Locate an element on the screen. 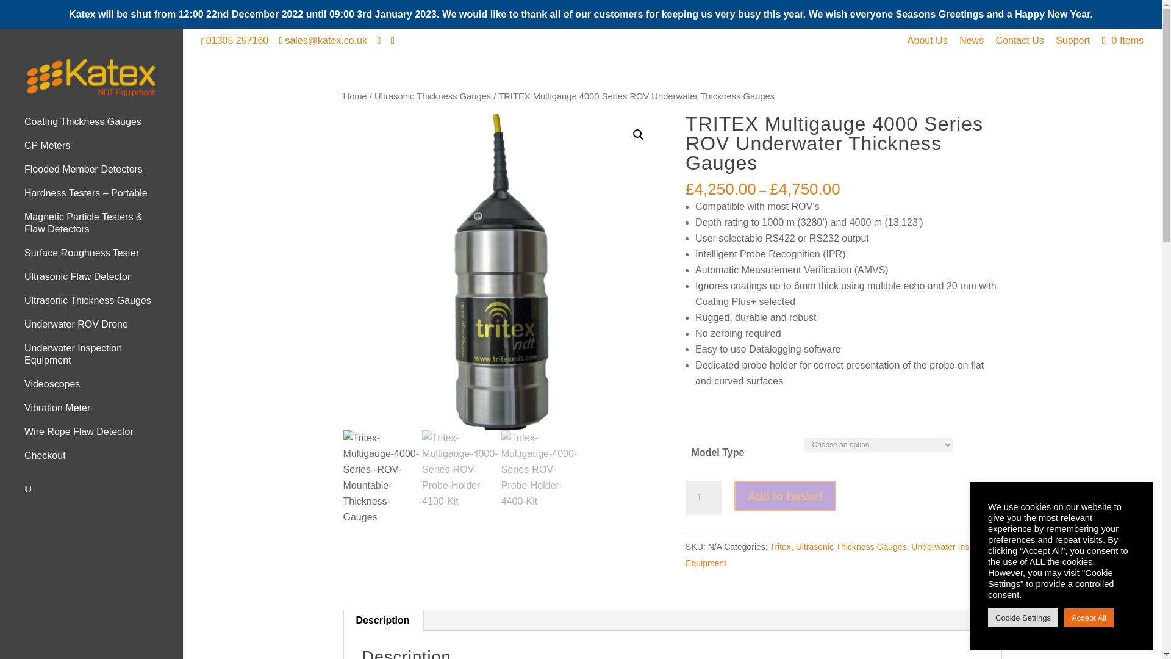 The width and height of the screenshot is (1171, 659). Wire Rope Flaw Detector is located at coordinates (104, 437).